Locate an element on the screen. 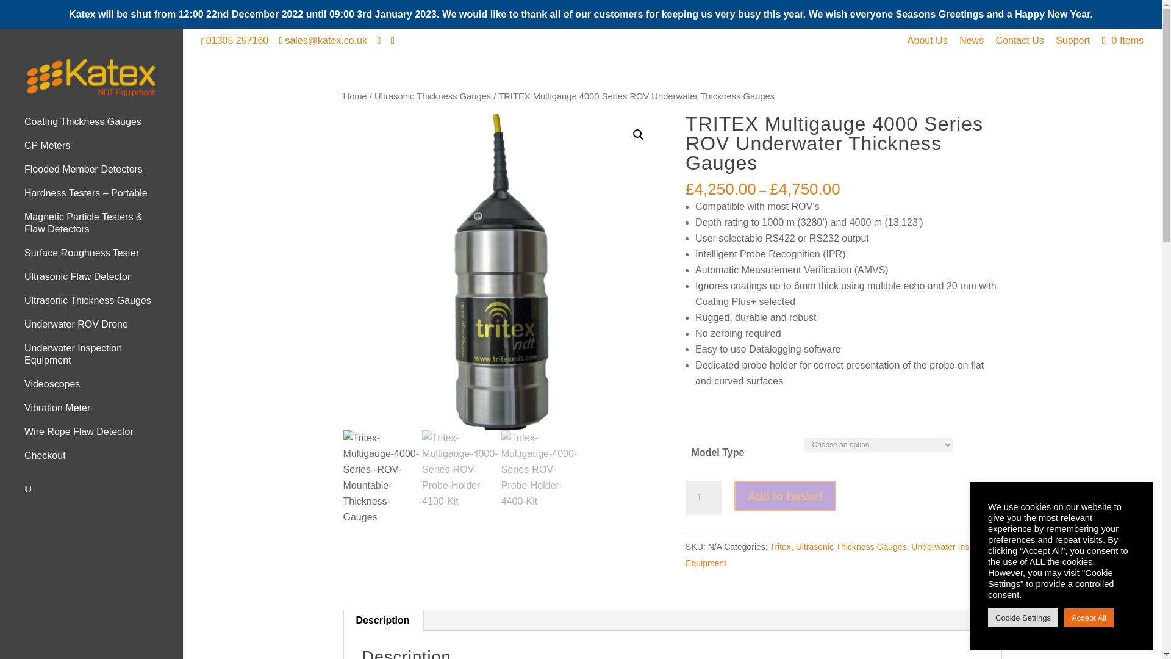 The width and height of the screenshot is (1171, 659). Wire Rope Flaw Detector is located at coordinates (104, 437).